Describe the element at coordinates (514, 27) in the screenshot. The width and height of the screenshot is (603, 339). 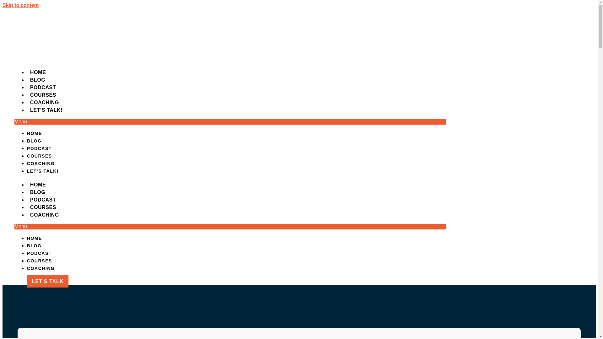
I see `COACHING` at that location.